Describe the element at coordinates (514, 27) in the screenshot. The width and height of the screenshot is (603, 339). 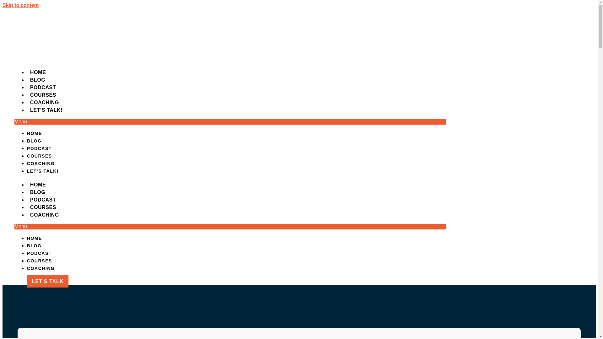
I see `COACHING` at that location.